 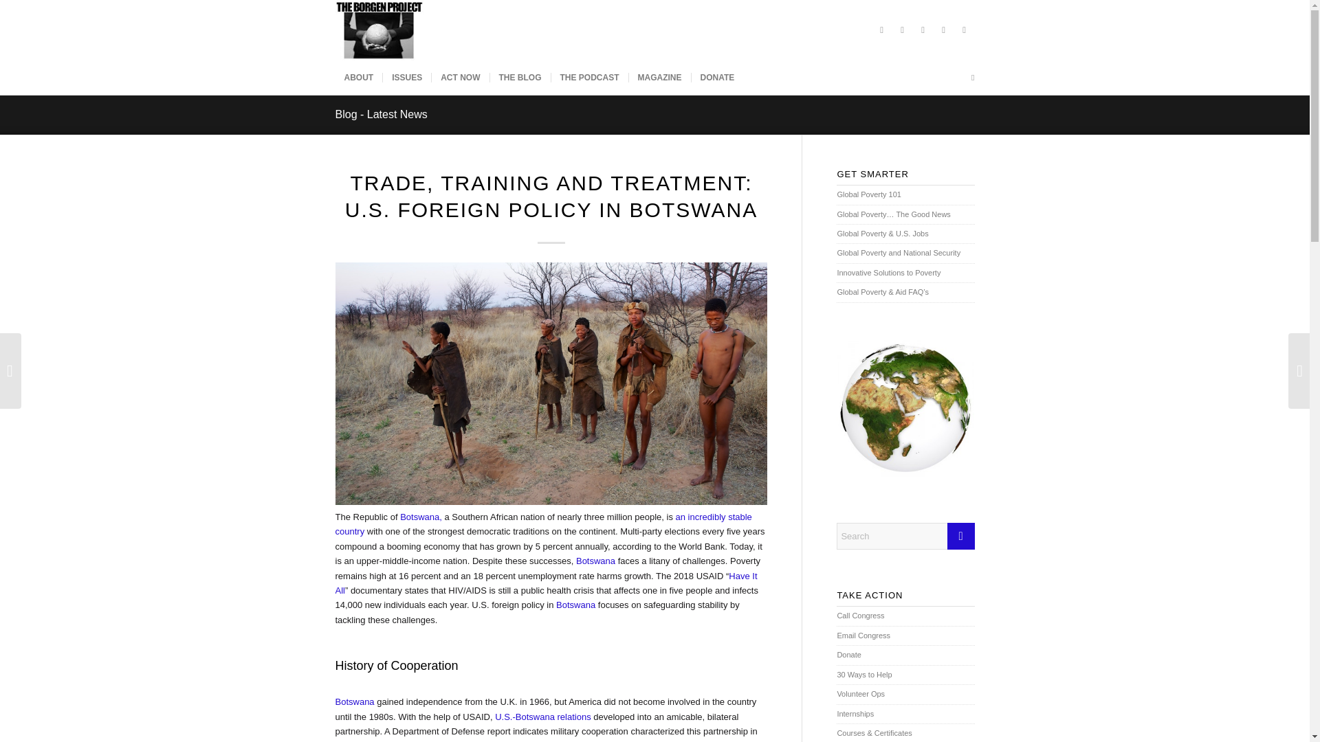 What do you see at coordinates (923, 30) in the screenshot?
I see `Instagram` at bounding box center [923, 30].